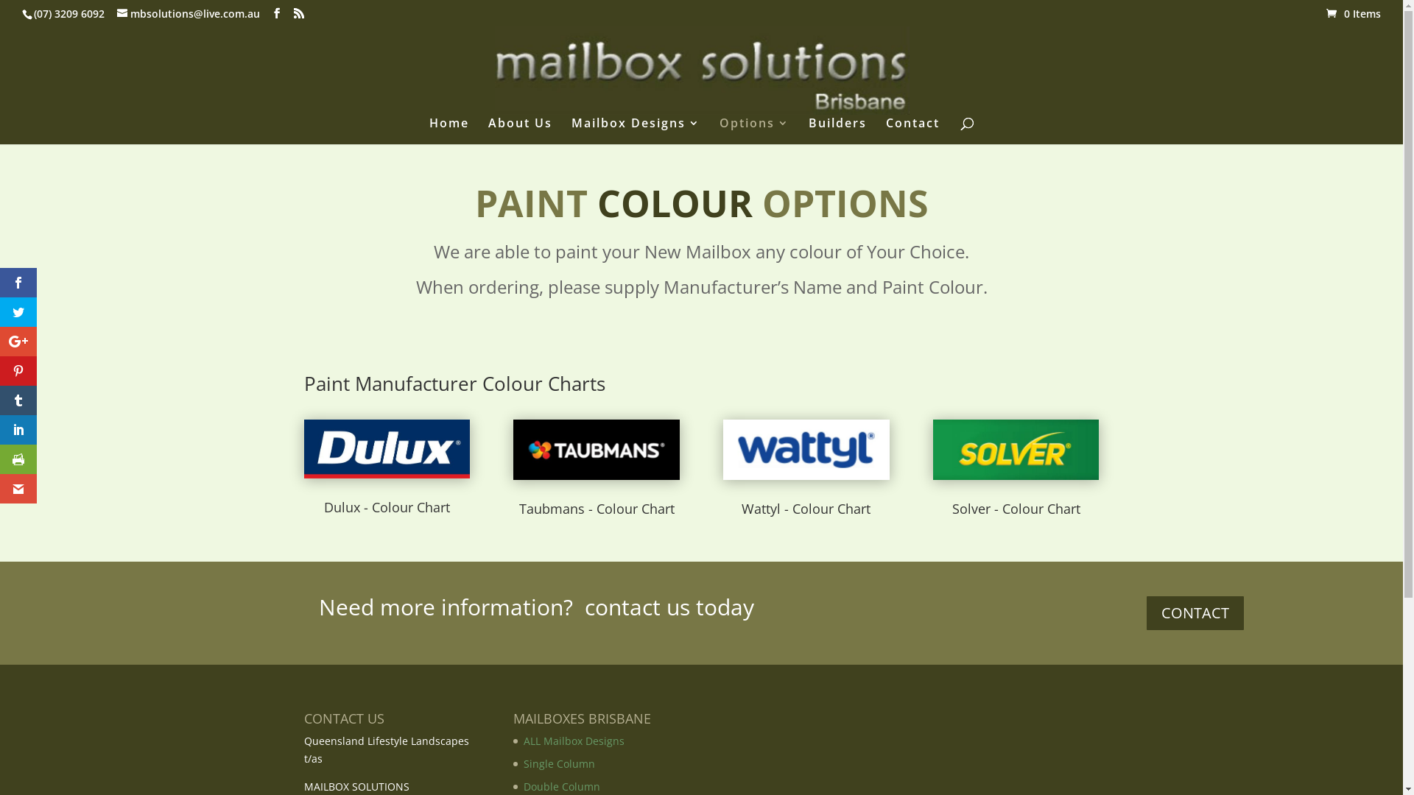 This screenshot has width=1414, height=795. I want to click on Builders, so click(838, 131).